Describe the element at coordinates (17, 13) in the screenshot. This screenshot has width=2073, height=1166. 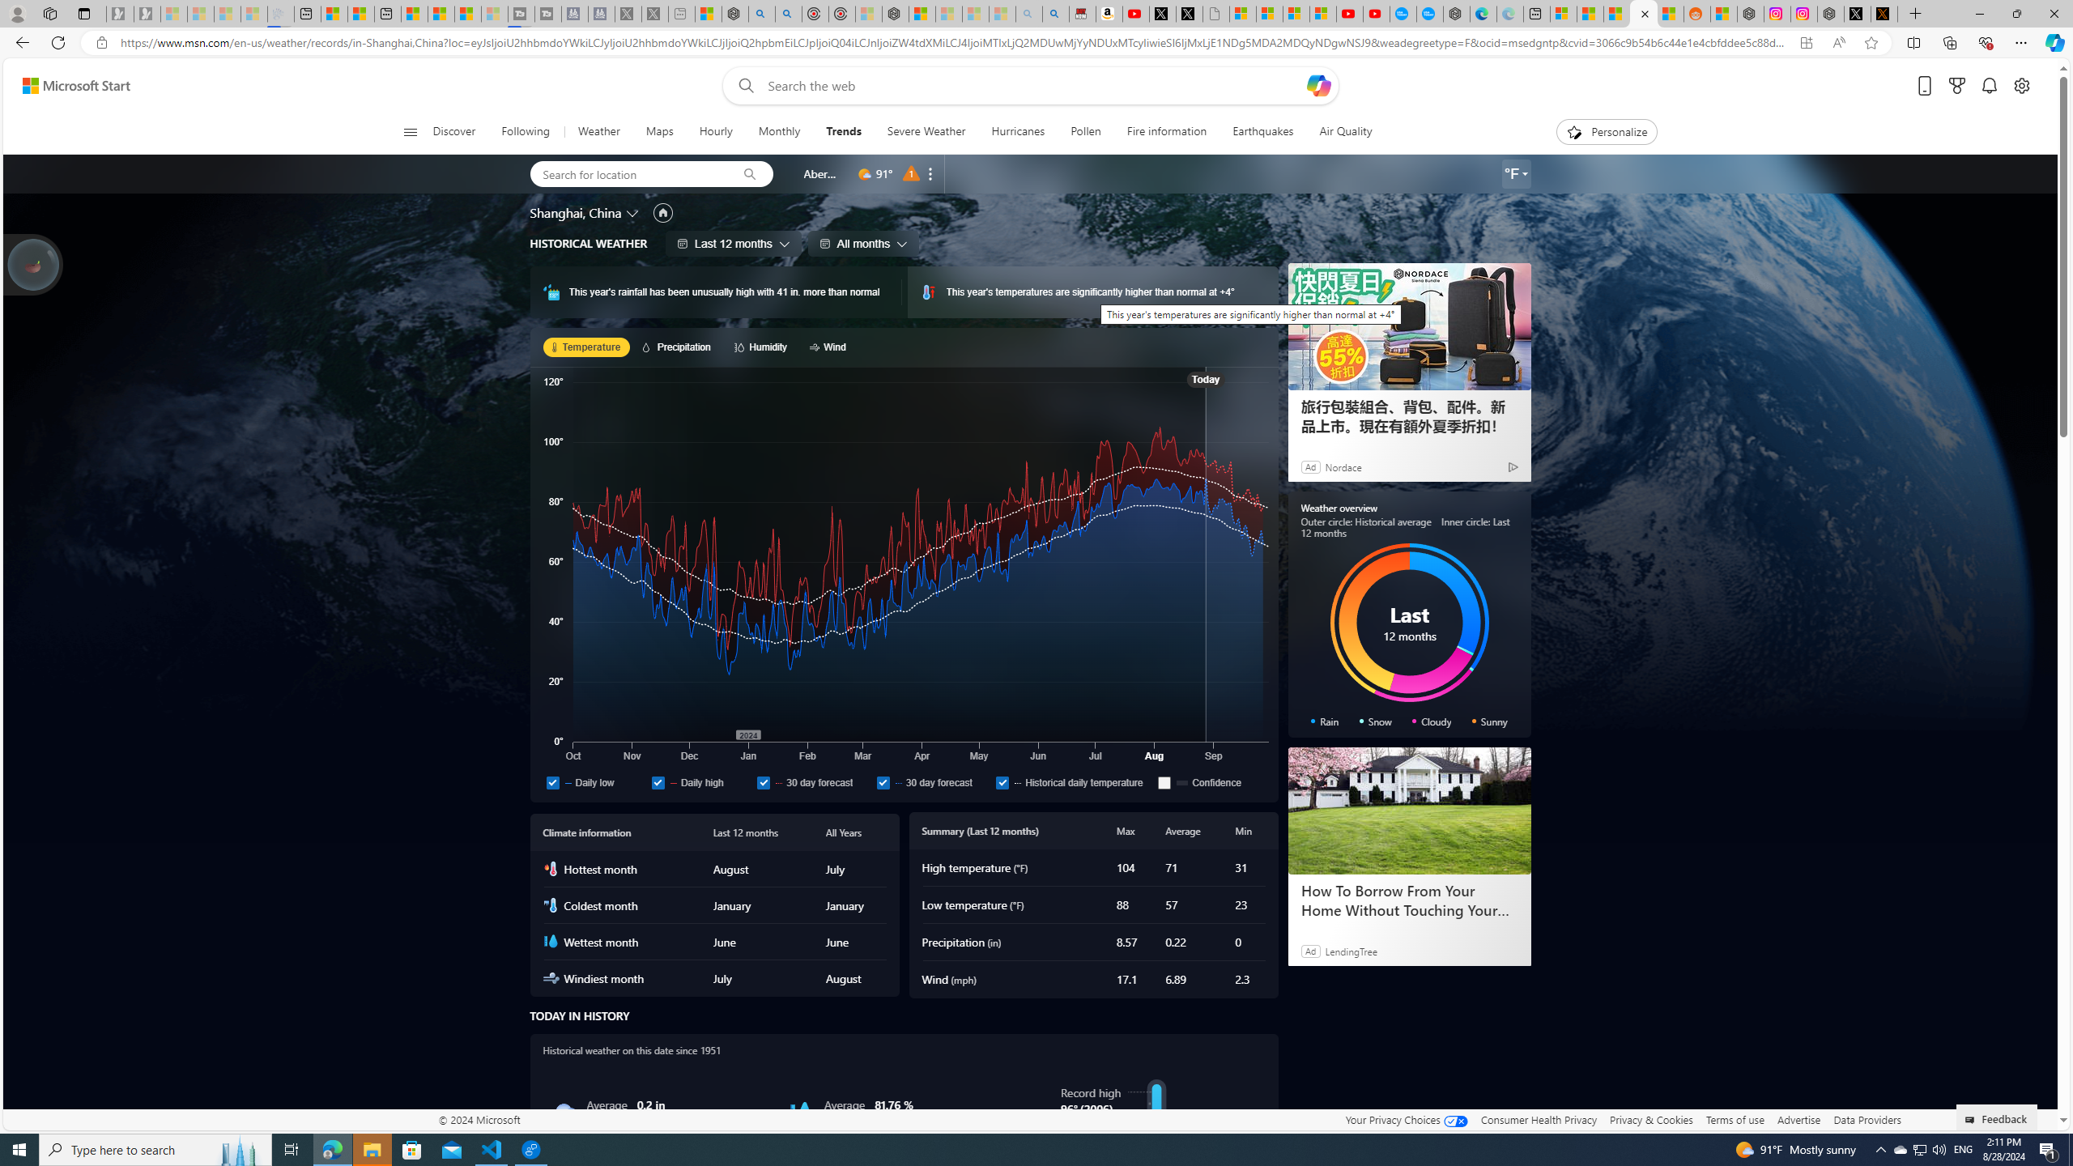
I see `Personal Profile` at that location.